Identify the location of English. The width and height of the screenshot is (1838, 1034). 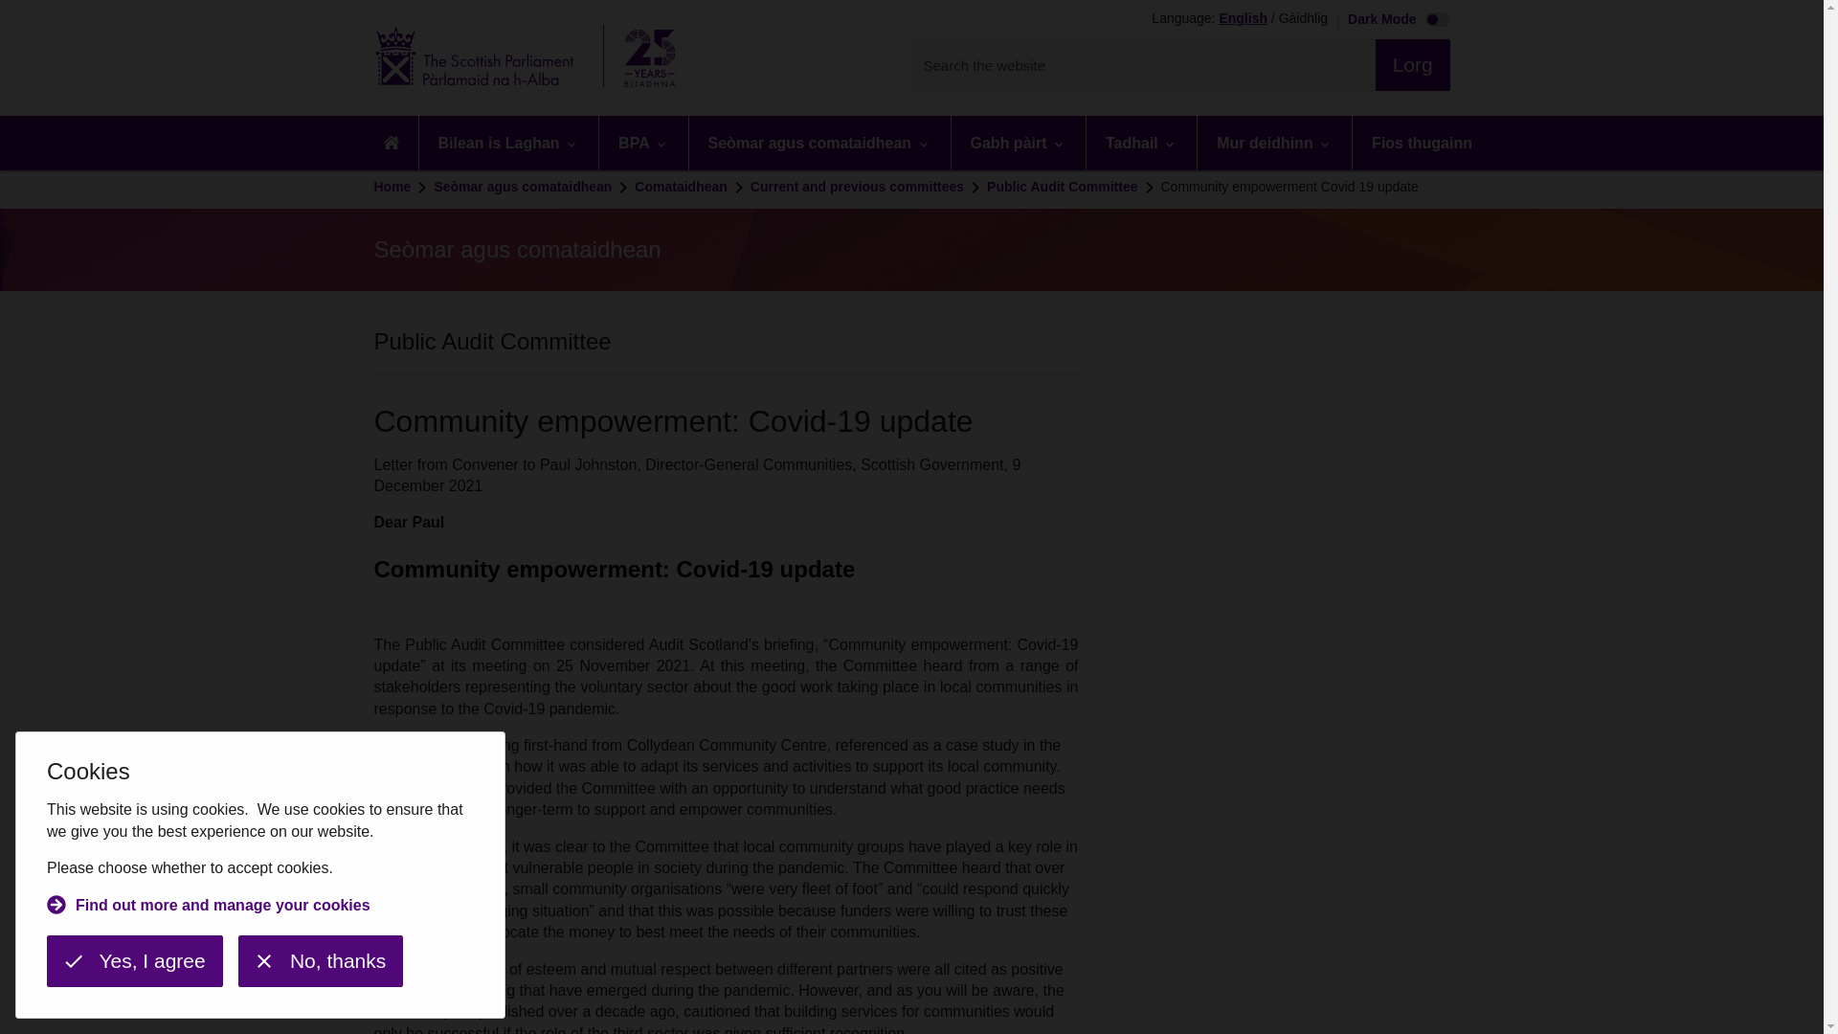
(1243, 19).